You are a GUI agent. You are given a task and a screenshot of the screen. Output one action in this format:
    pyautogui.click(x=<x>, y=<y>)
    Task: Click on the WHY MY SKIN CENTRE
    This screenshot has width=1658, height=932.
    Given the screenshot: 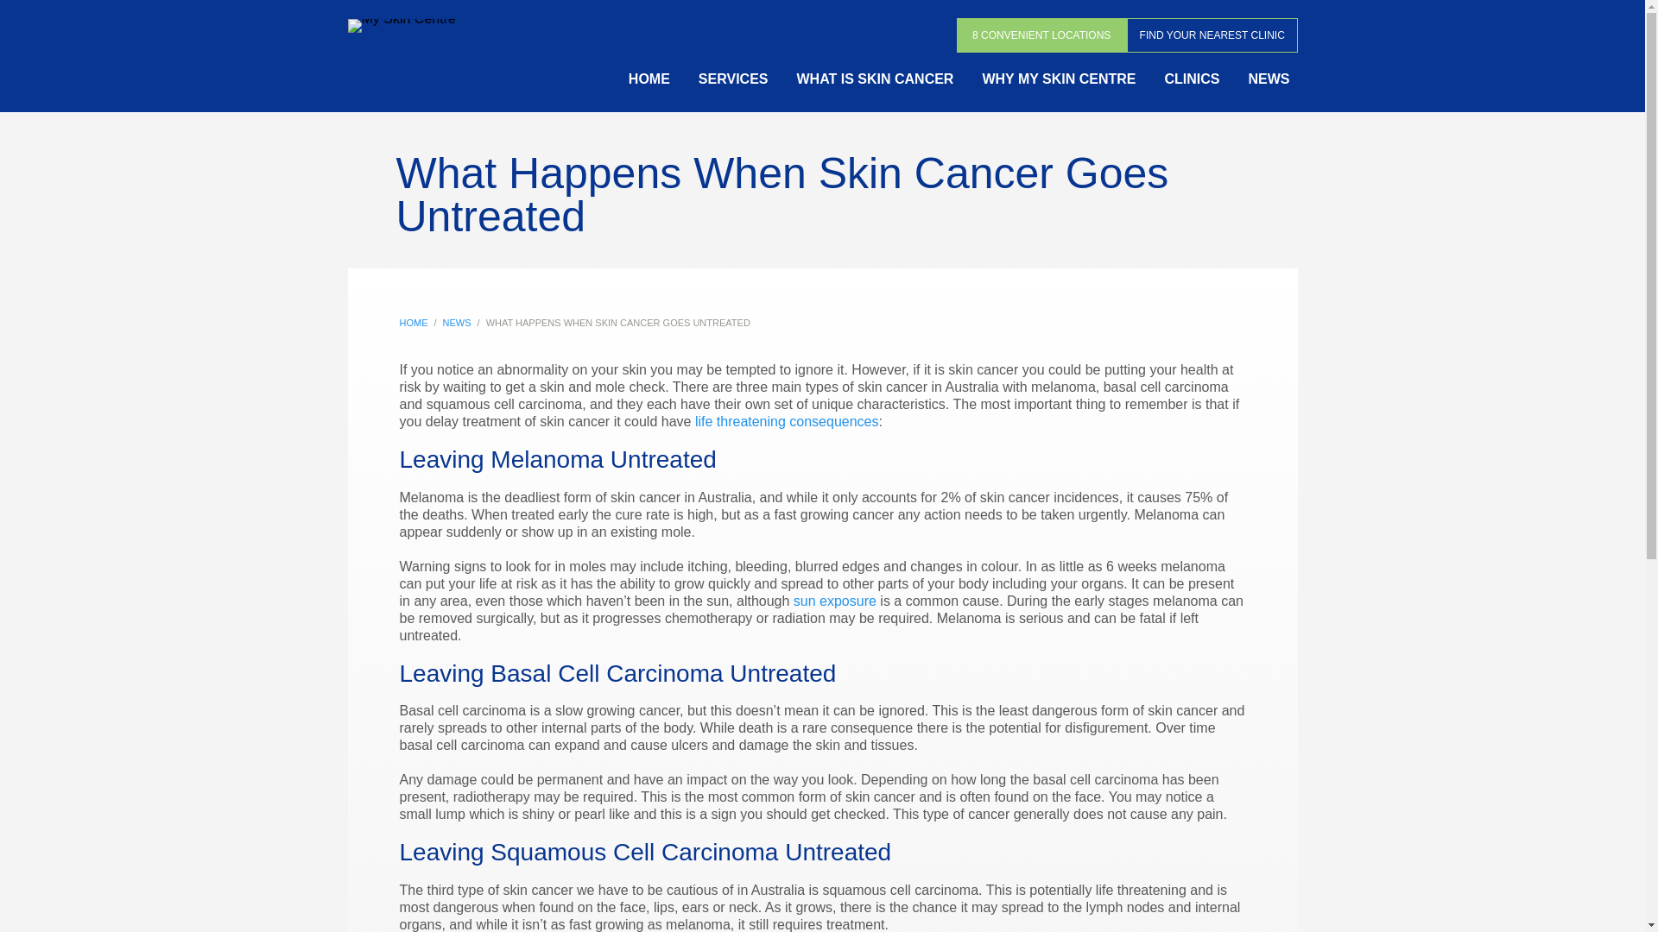 What is the action you would take?
    pyautogui.click(x=1059, y=81)
    